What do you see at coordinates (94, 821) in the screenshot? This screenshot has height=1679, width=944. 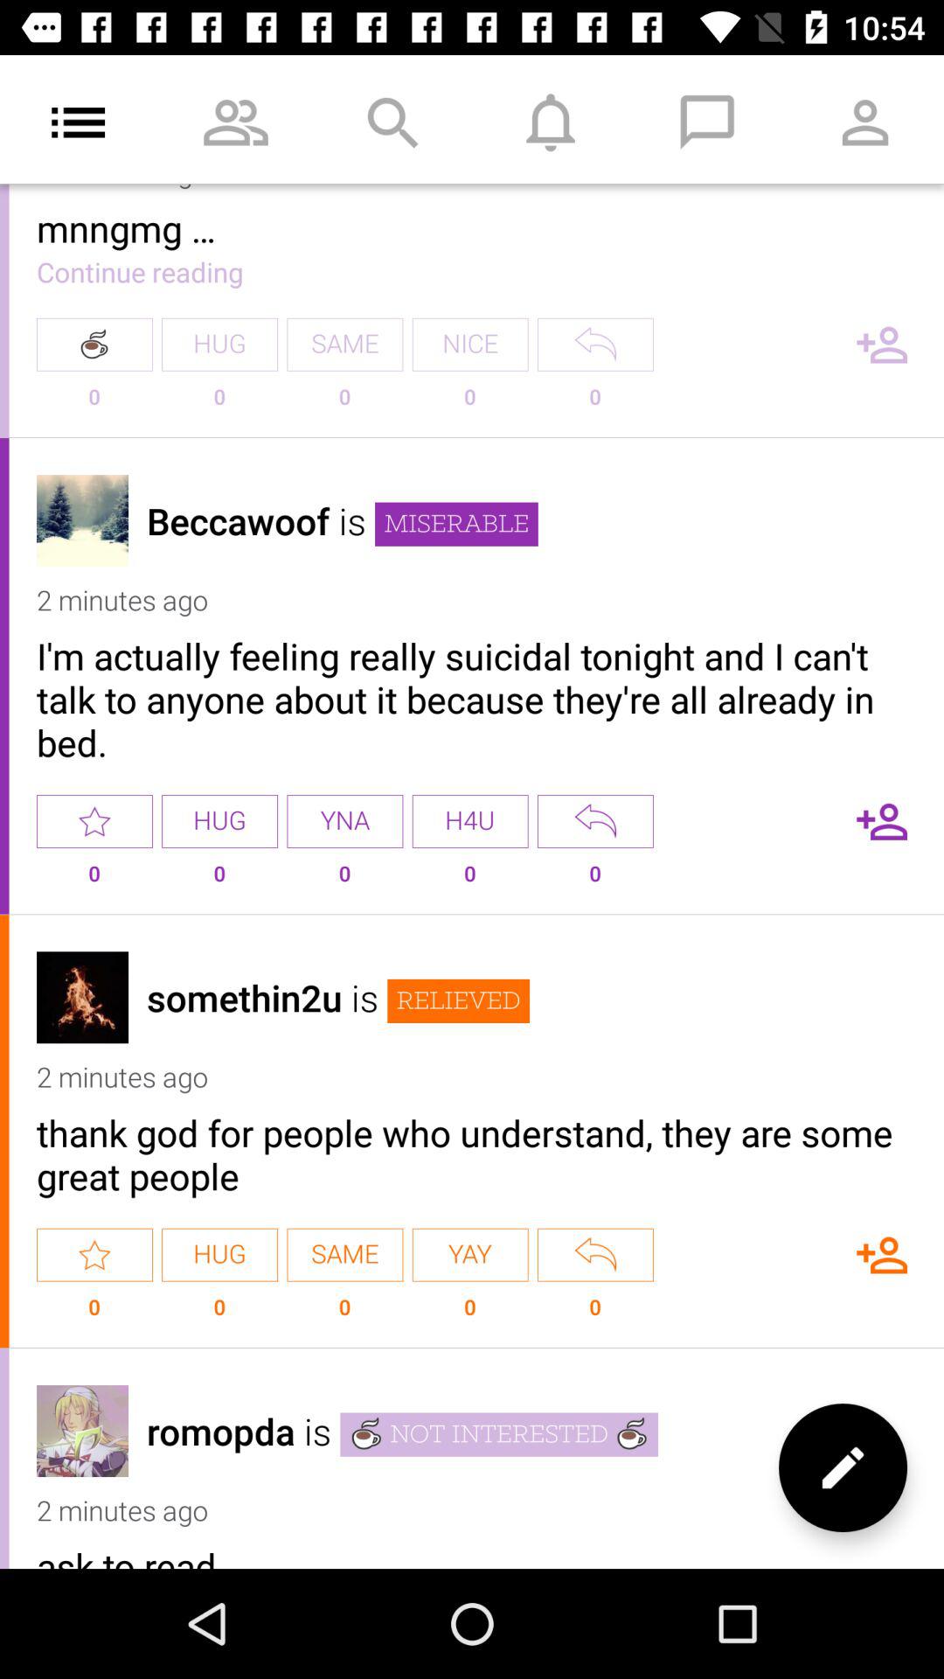 I see `save as a favorite` at bounding box center [94, 821].